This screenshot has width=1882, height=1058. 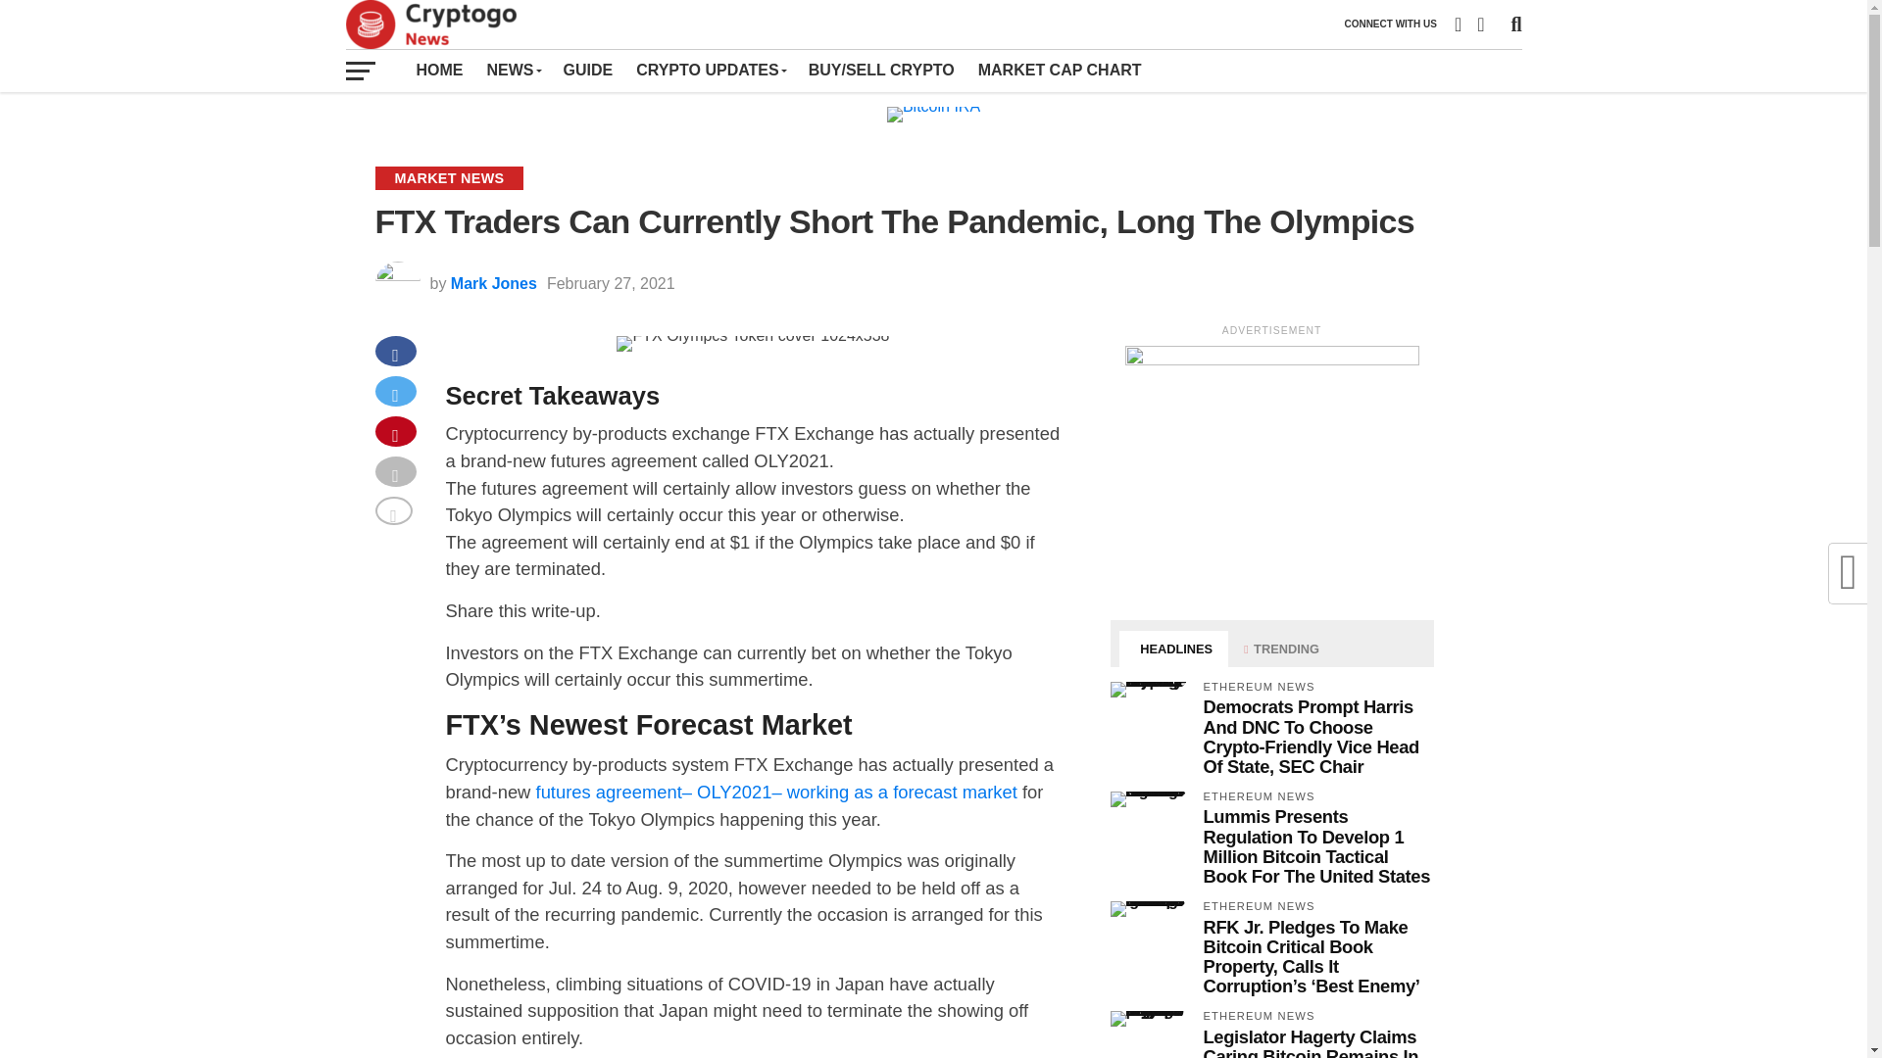 What do you see at coordinates (512, 70) in the screenshot?
I see `NEWS` at bounding box center [512, 70].